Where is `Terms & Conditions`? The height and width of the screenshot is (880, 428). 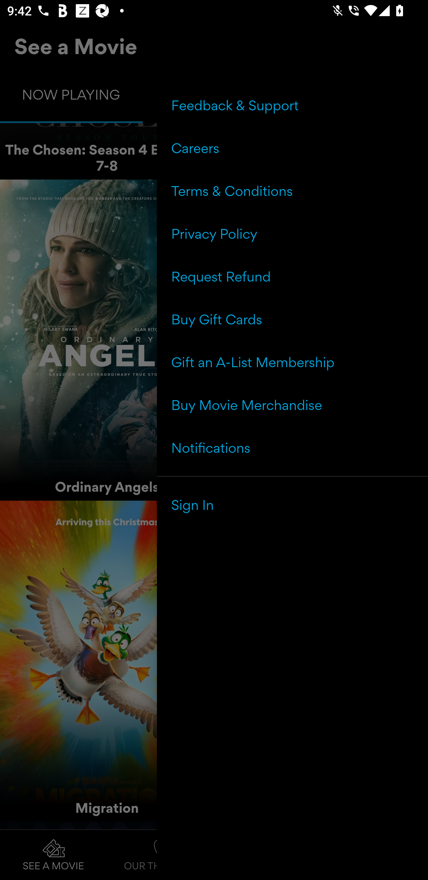
Terms & Conditions is located at coordinates (292, 191).